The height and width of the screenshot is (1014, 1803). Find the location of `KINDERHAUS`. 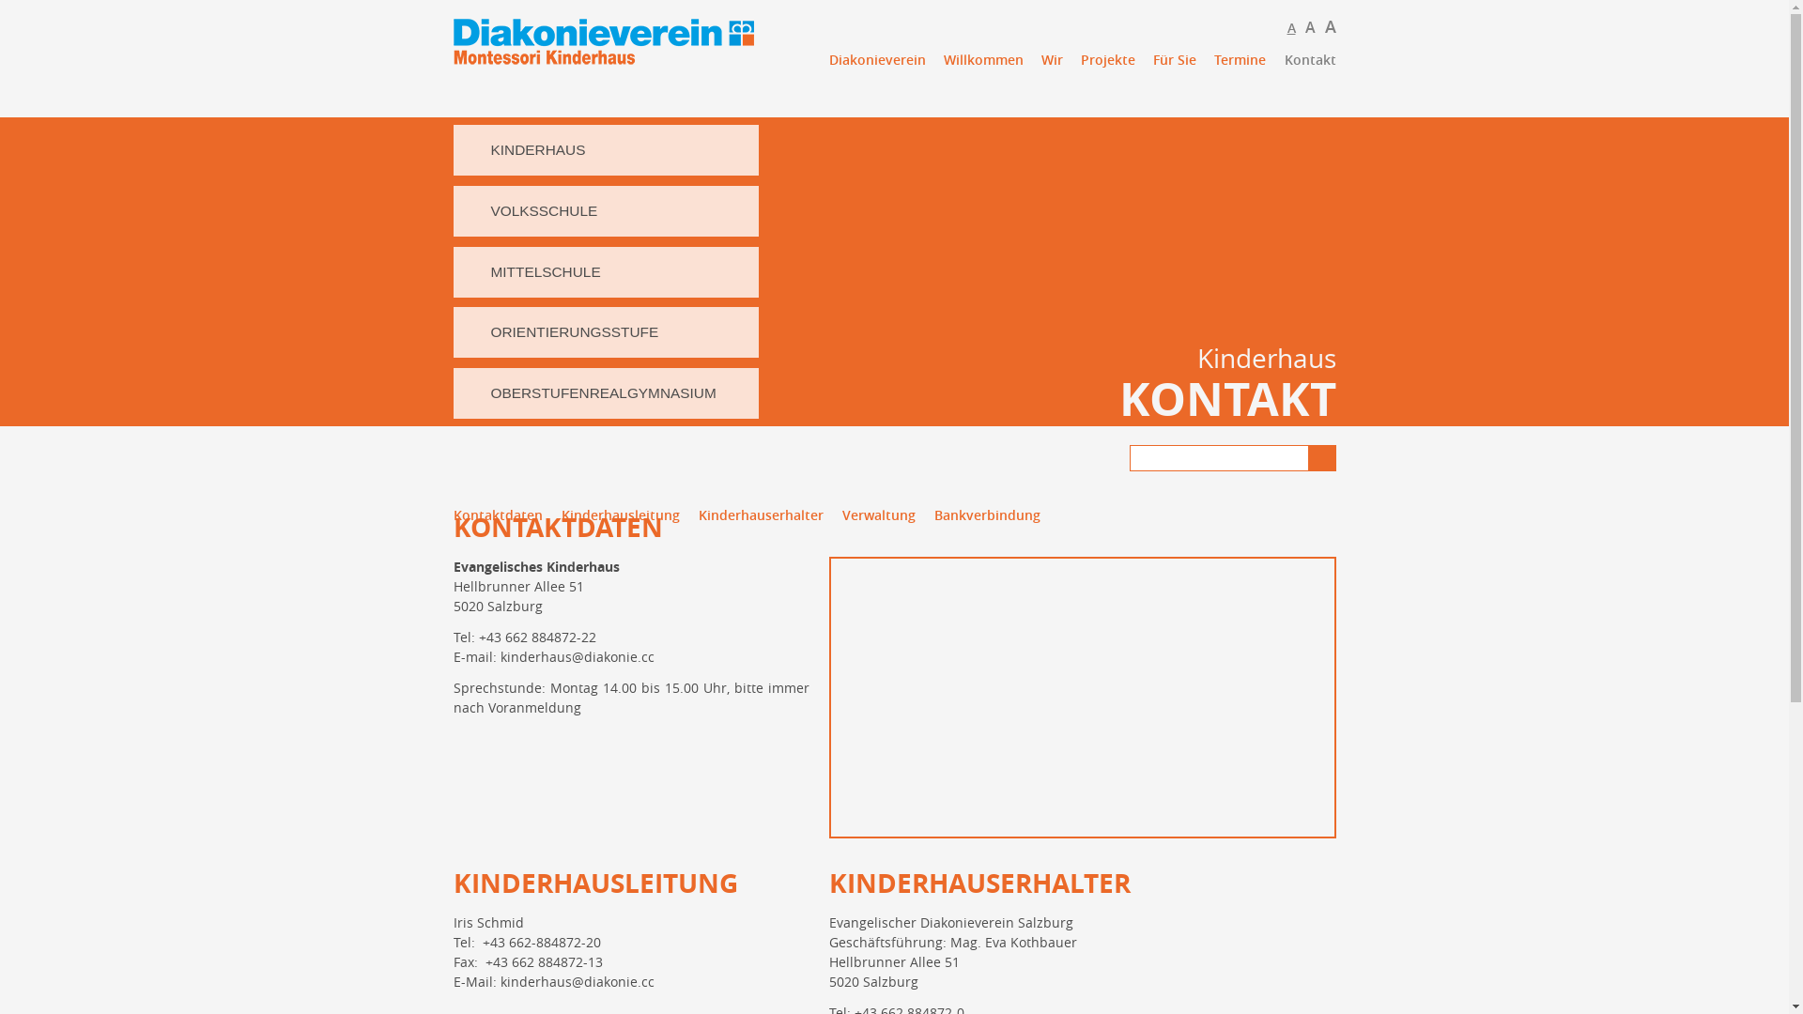

KINDERHAUS is located at coordinates (606, 150).